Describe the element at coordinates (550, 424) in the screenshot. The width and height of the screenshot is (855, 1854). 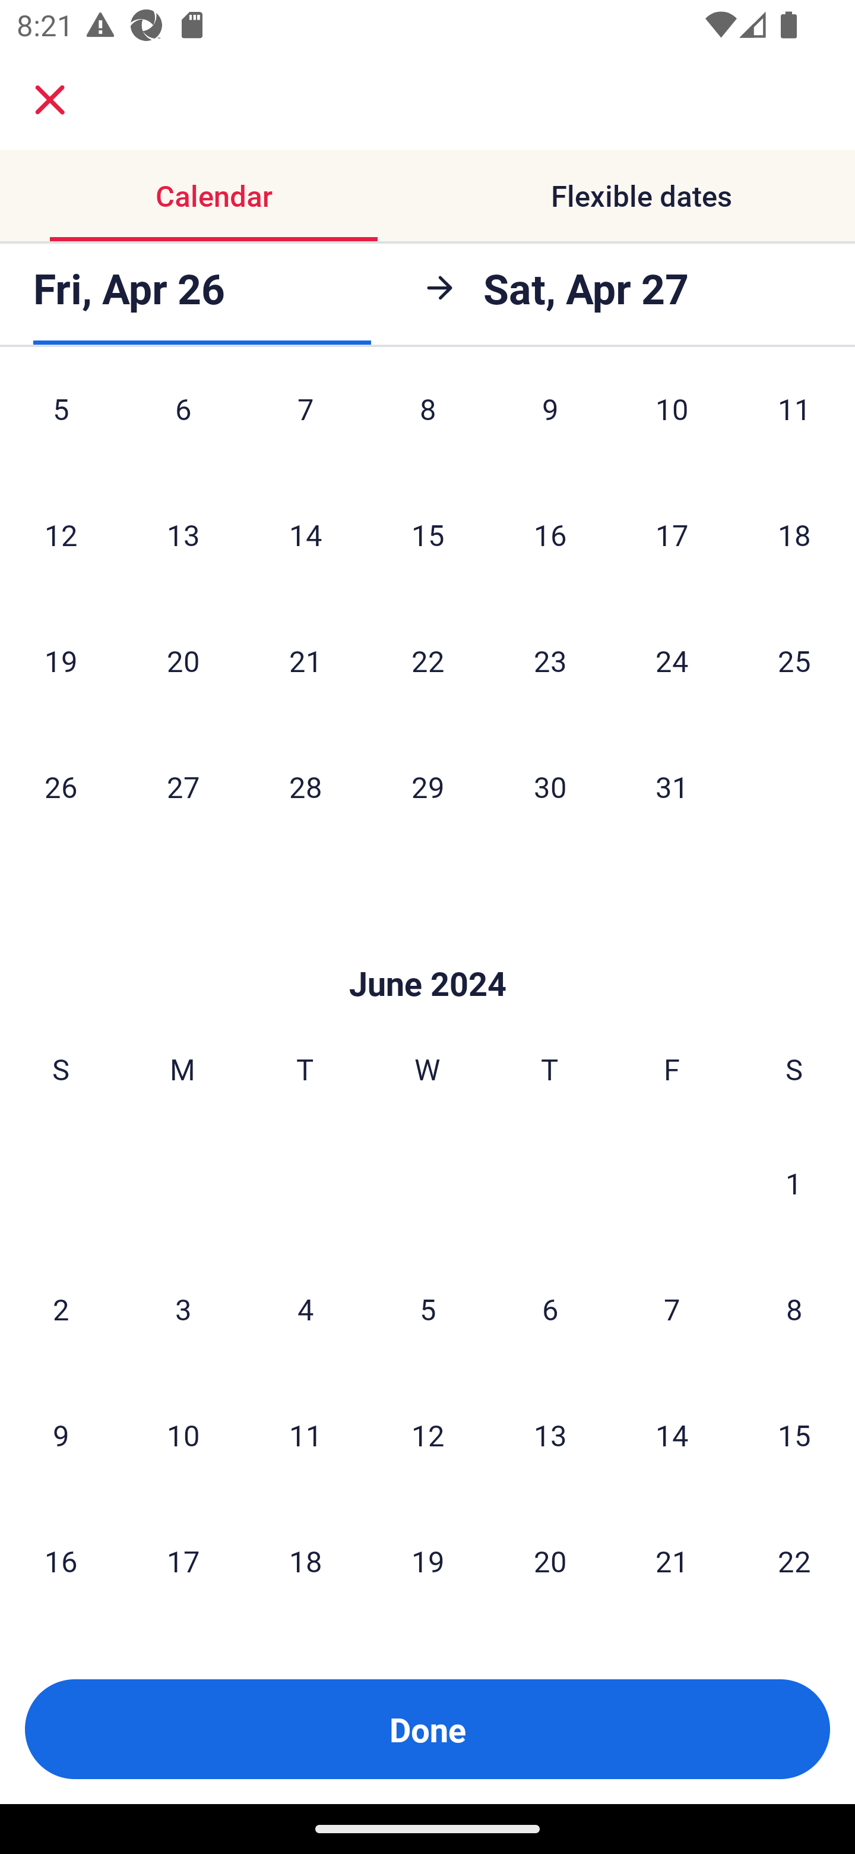
I see `9 Thursday, May 9, 2024` at that location.